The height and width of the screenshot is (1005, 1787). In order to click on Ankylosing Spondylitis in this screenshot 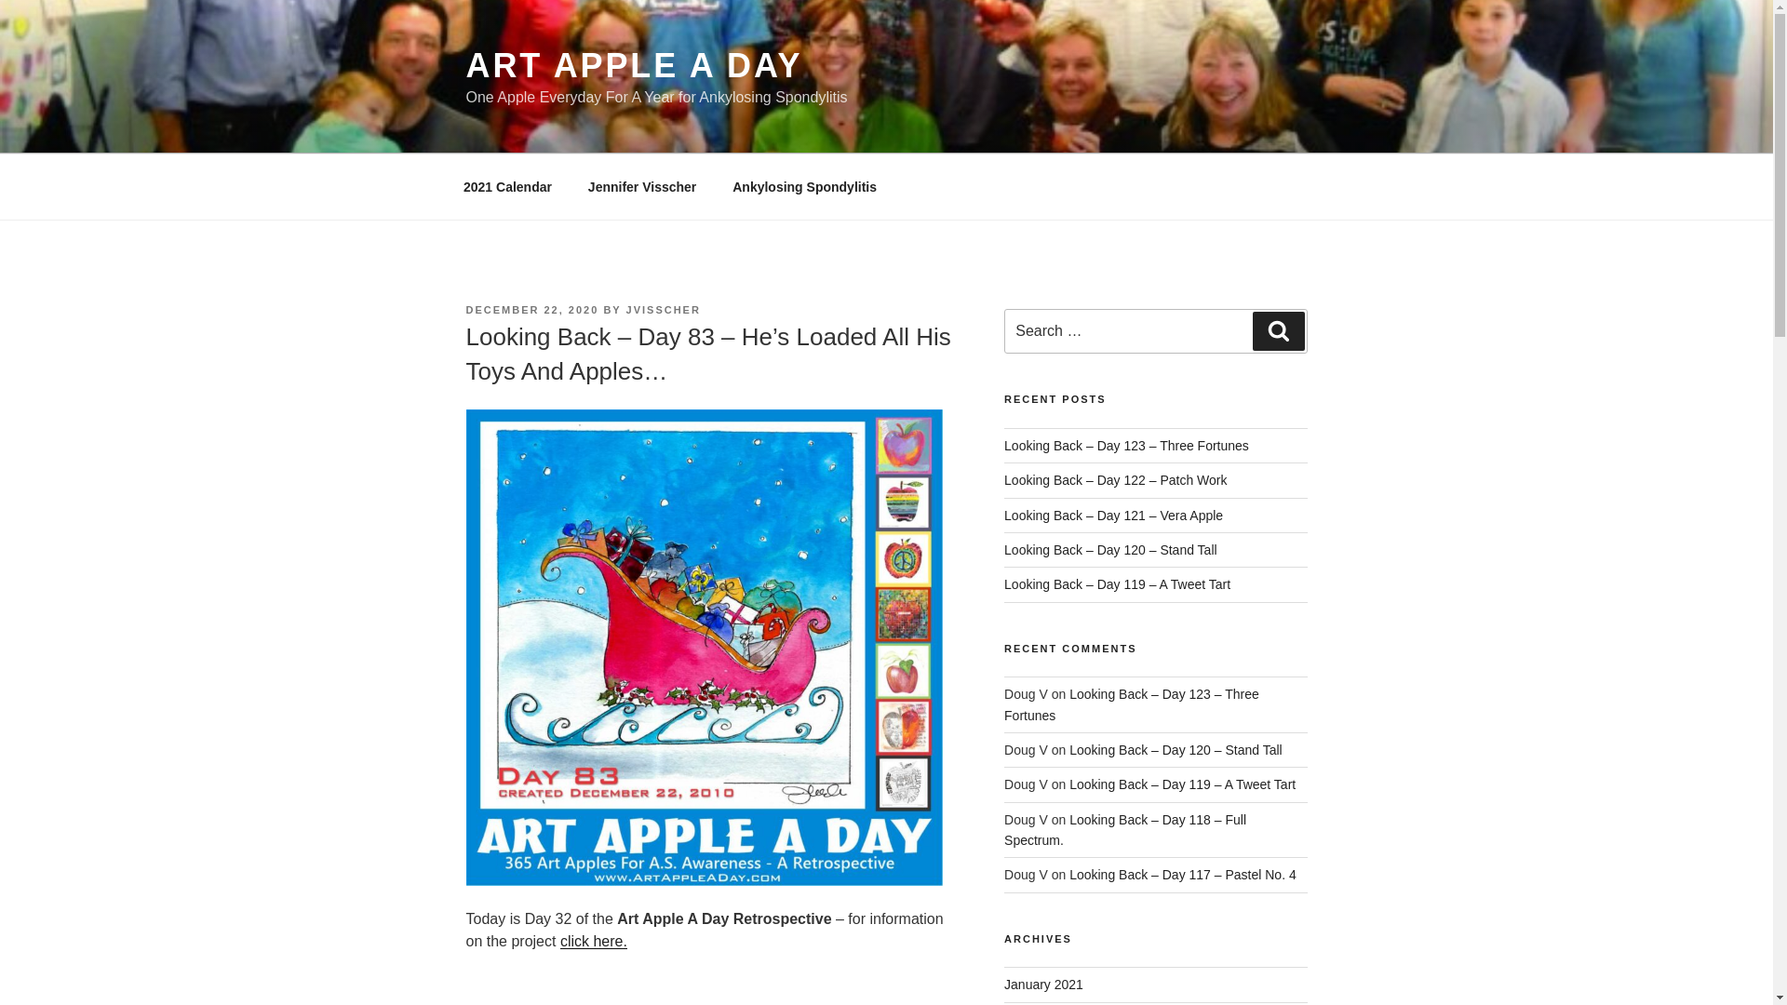, I will do `click(804, 186)`.